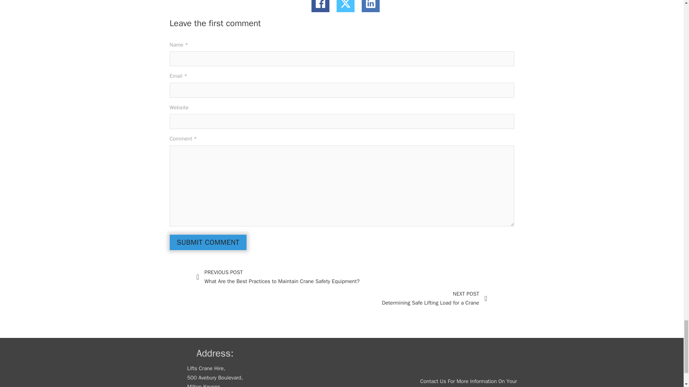 This screenshot has height=387, width=689. I want to click on Submit Comment, so click(342, 298).